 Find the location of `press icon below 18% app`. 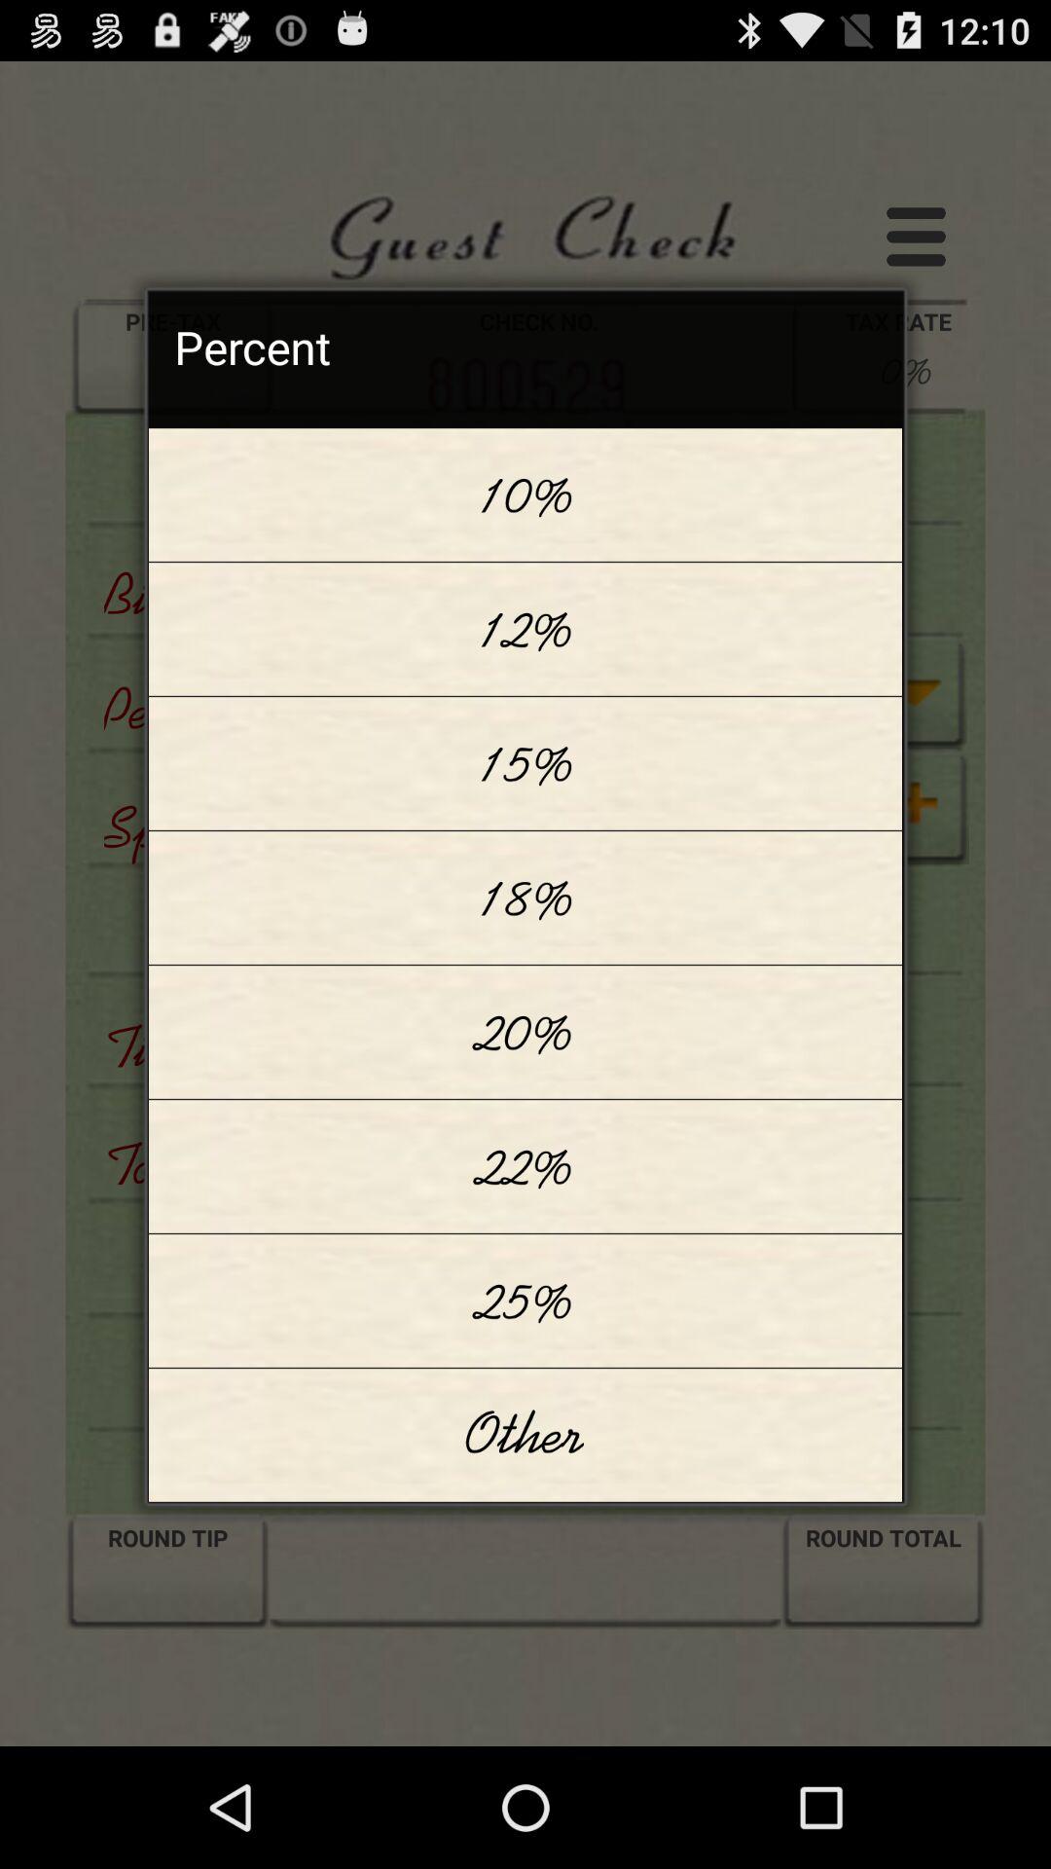

press icon below 18% app is located at coordinates (525, 1032).